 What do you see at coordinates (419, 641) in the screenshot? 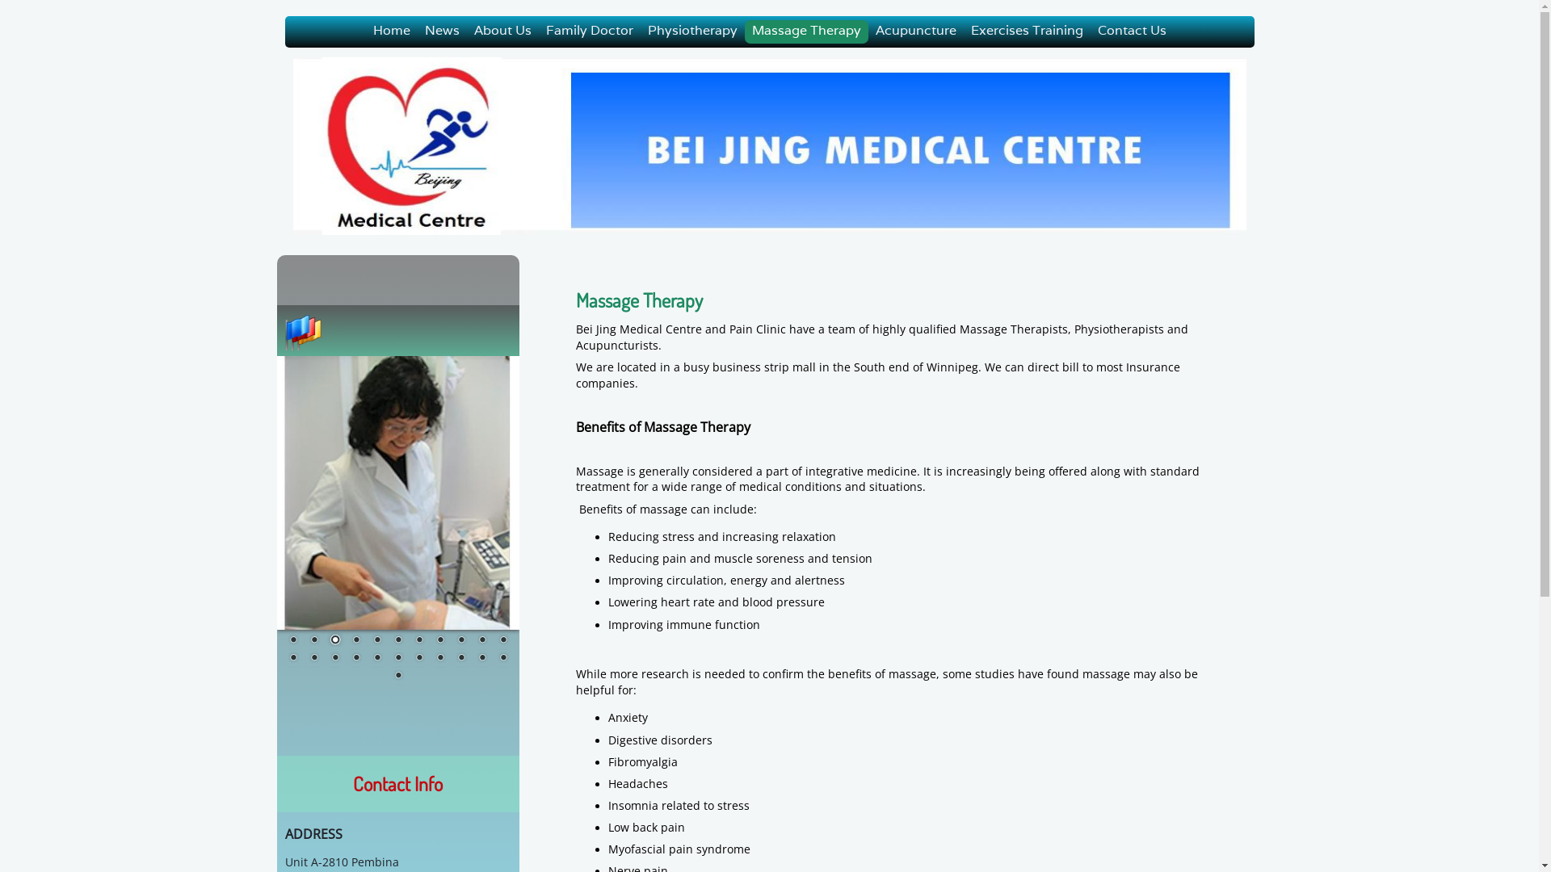
I see `7` at bounding box center [419, 641].